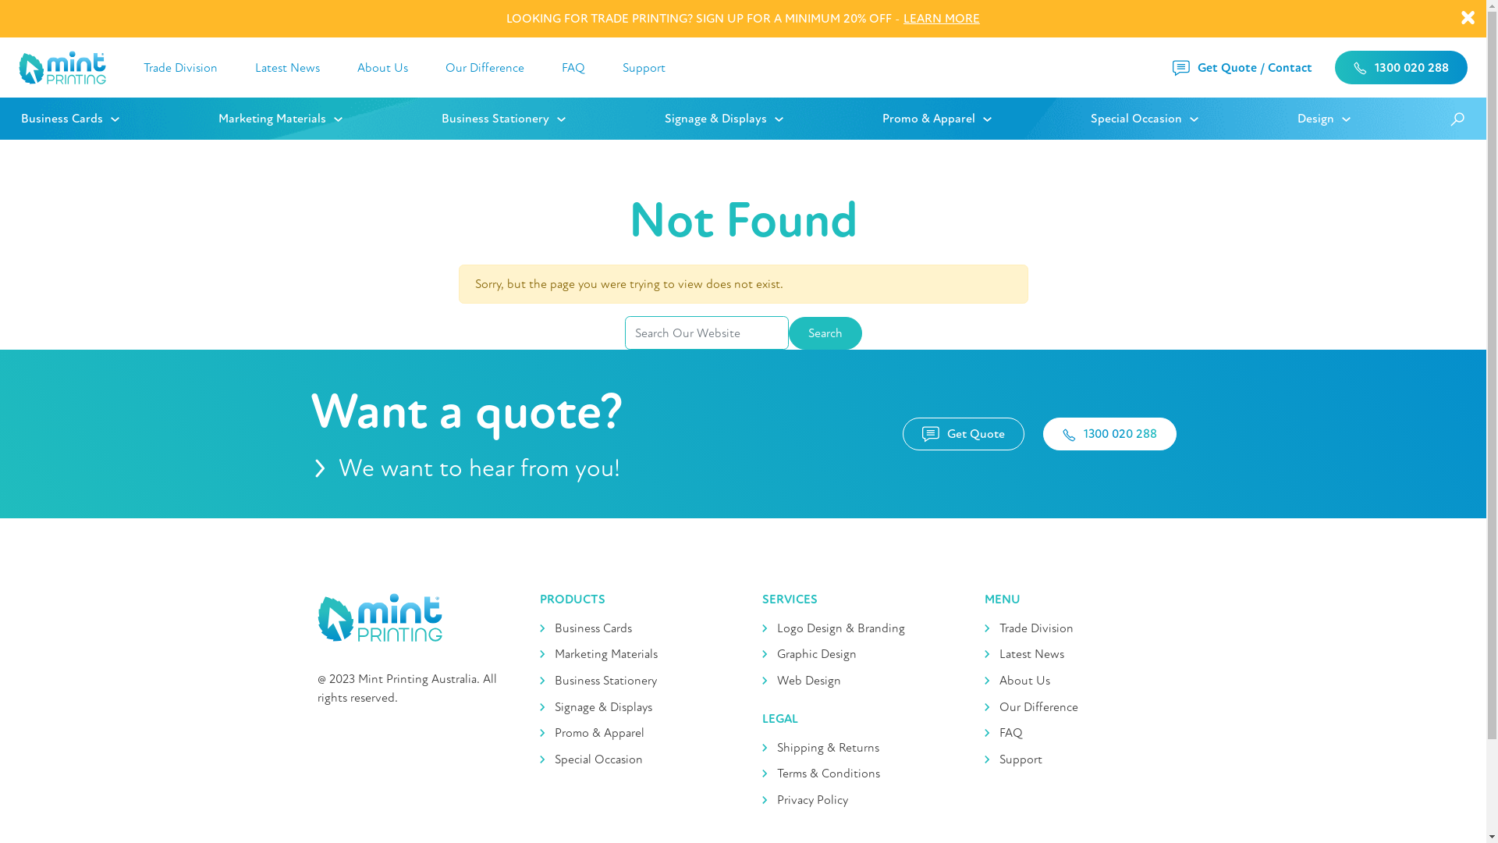 This screenshot has height=843, width=1498. What do you see at coordinates (287, 67) in the screenshot?
I see `Latest News` at bounding box center [287, 67].